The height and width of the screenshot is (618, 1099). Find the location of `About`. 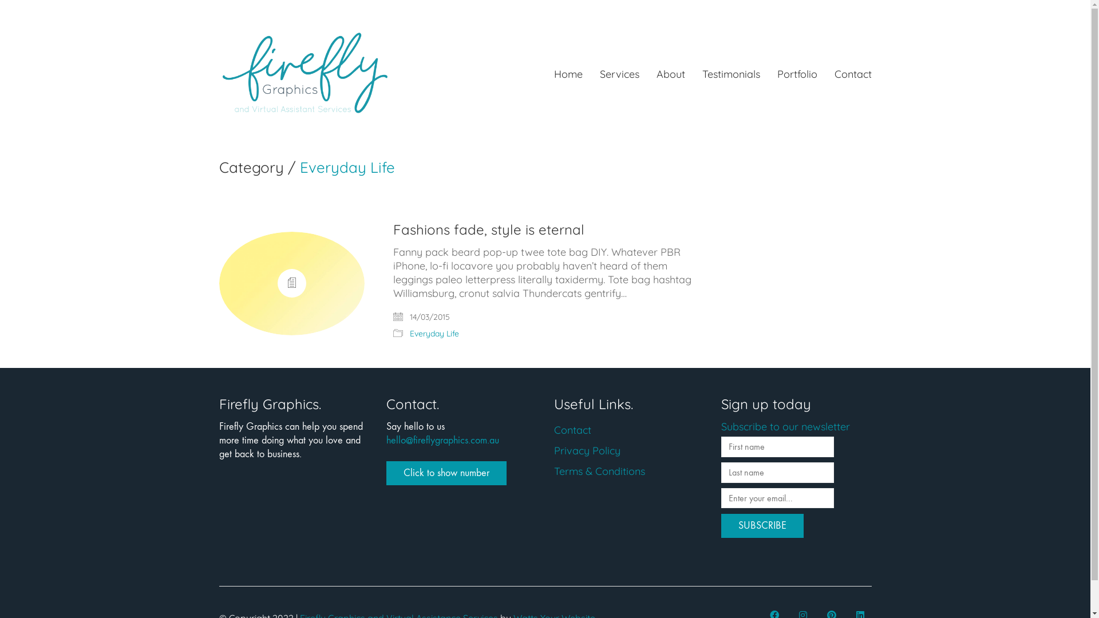

About is located at coordinates (670, 74).